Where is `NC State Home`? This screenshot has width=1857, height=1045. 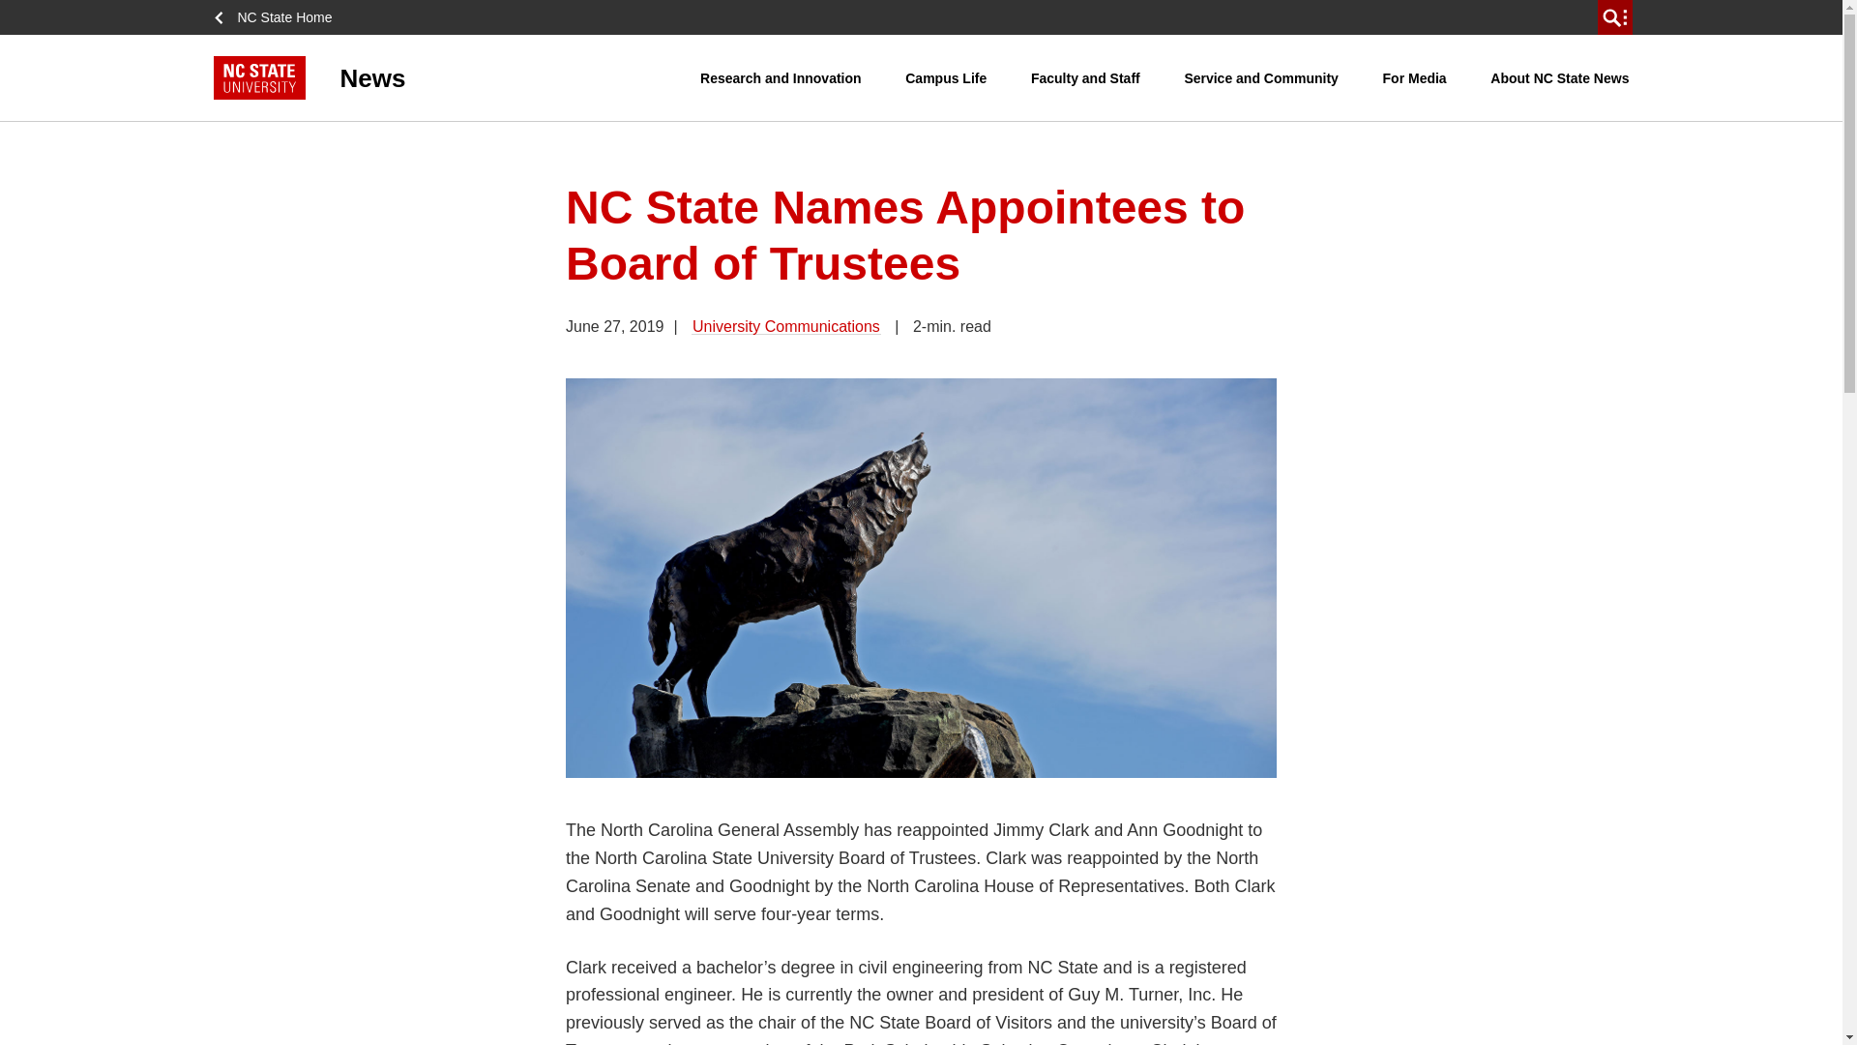 NC State Home is located at coordinates (279, 17).